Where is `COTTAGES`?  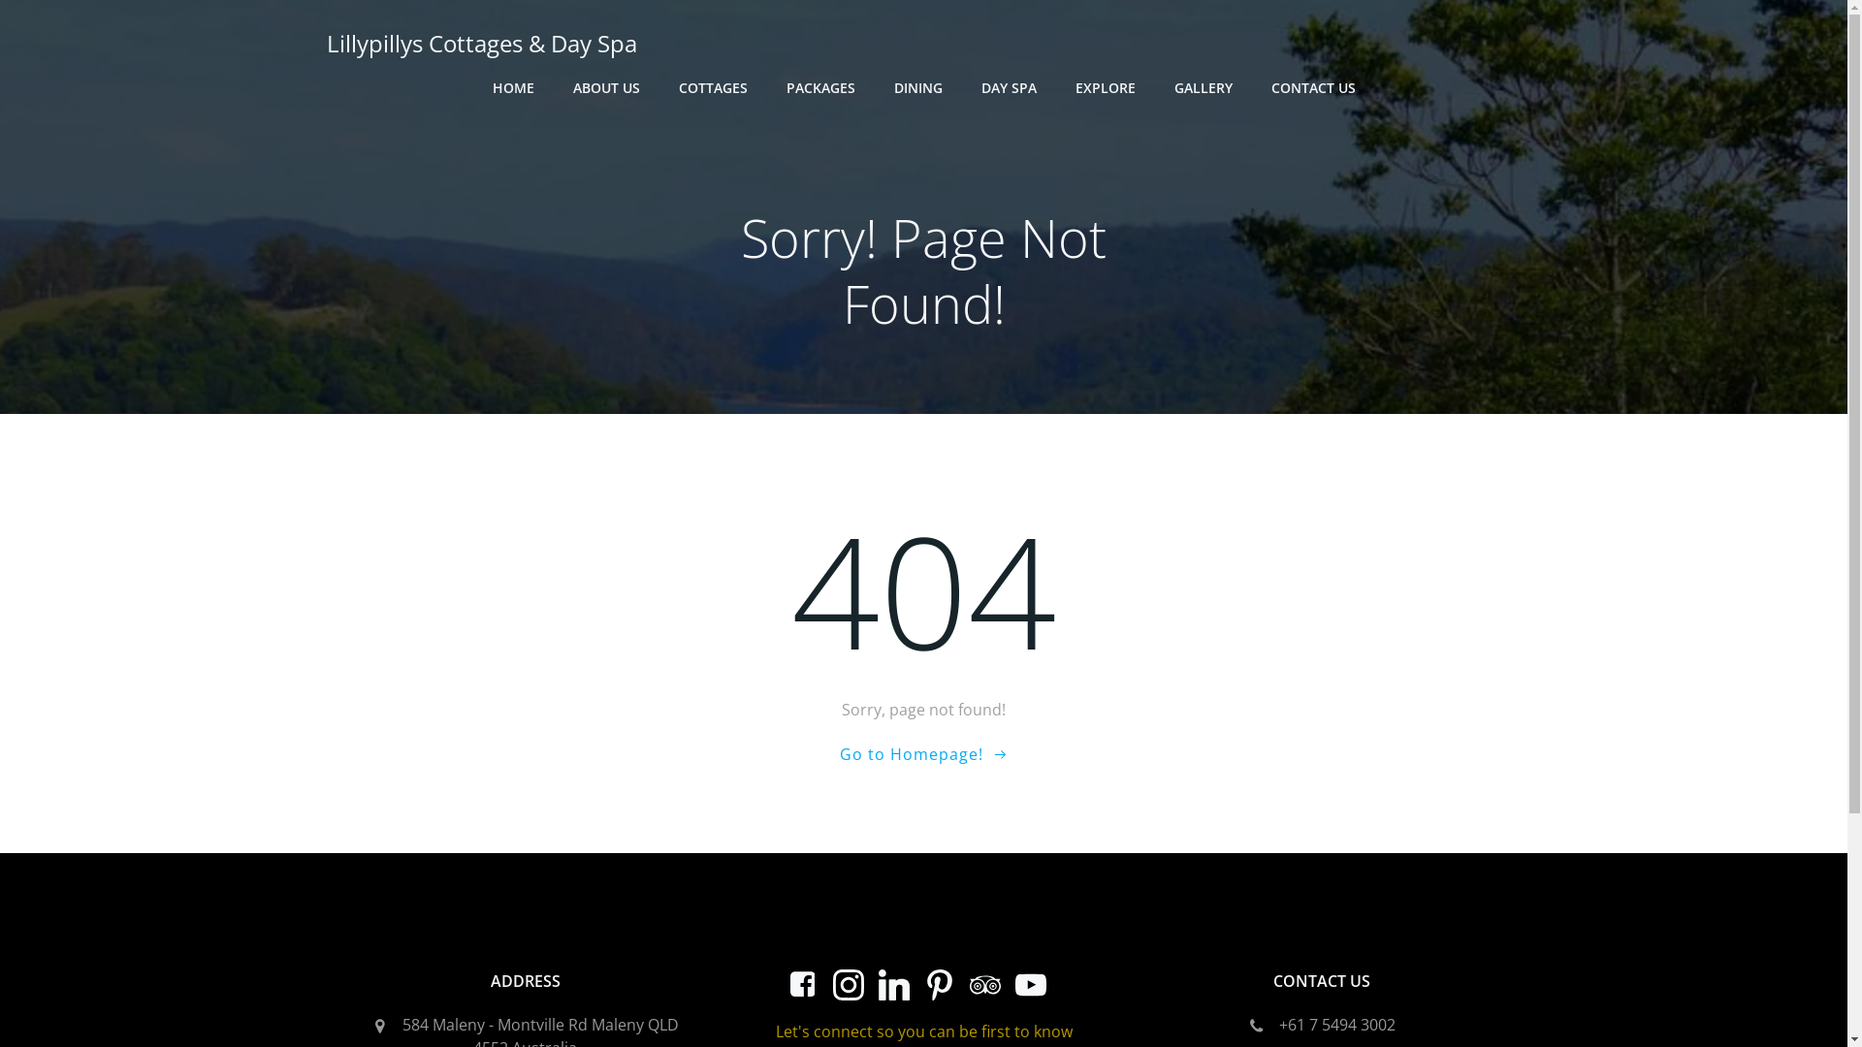
COTTAGES is located at coordinates (714, 87).